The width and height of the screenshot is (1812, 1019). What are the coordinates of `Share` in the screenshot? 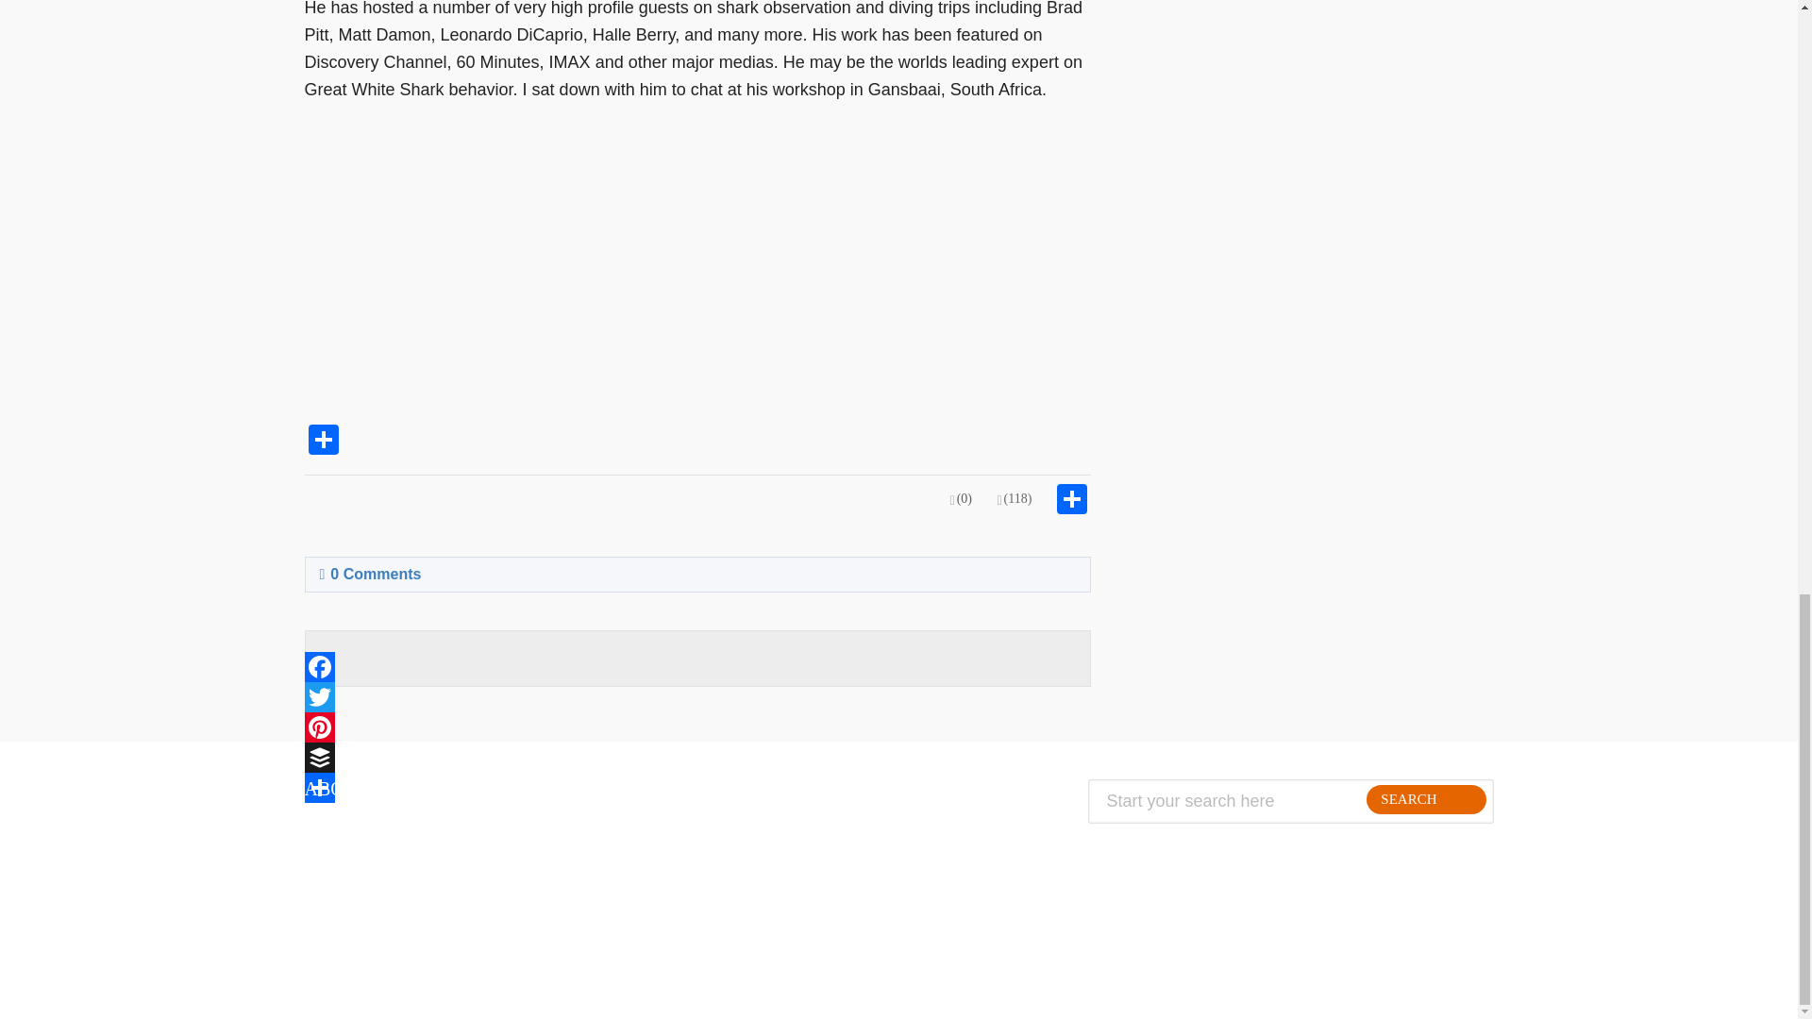 It's located at (1071, 501).